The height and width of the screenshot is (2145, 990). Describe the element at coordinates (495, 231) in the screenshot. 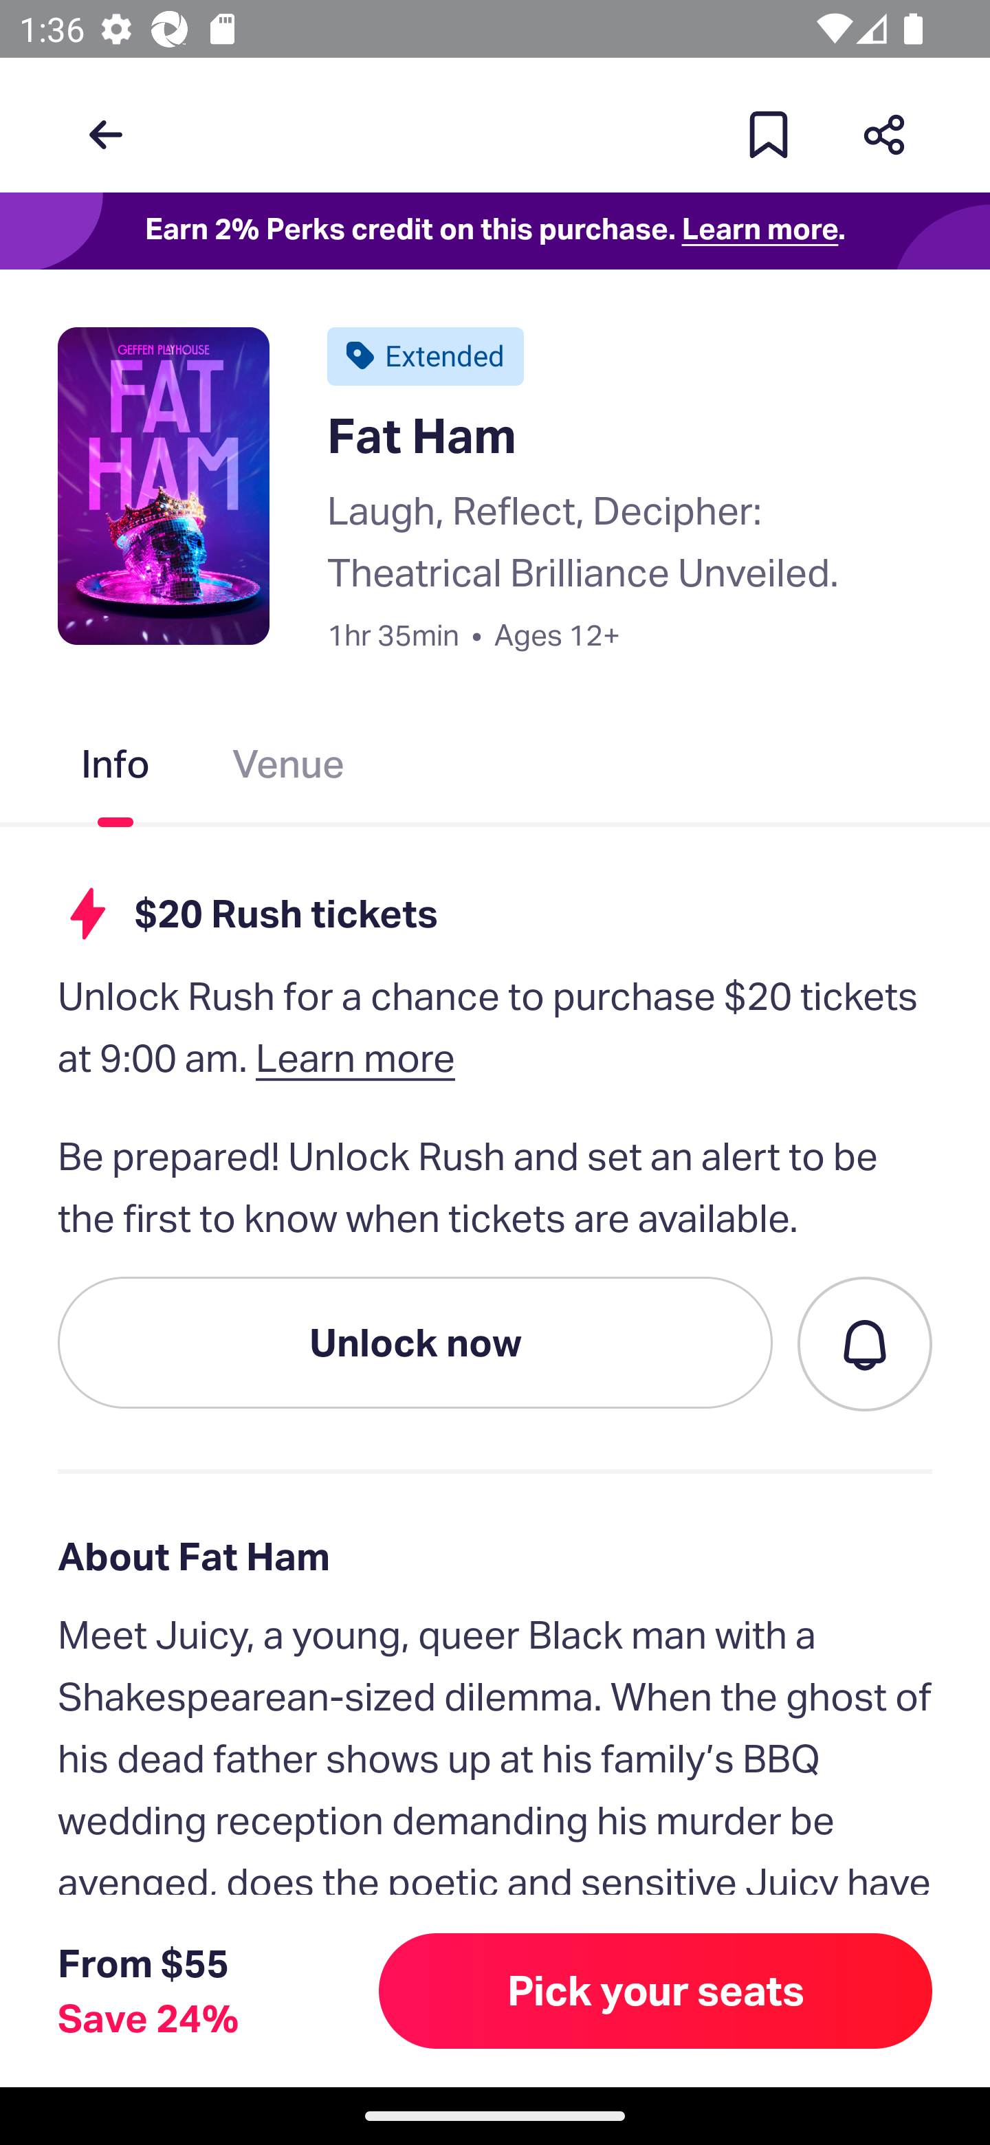

I see `Earn 2% Perks credit on this purchase. Learn more.` at that location.